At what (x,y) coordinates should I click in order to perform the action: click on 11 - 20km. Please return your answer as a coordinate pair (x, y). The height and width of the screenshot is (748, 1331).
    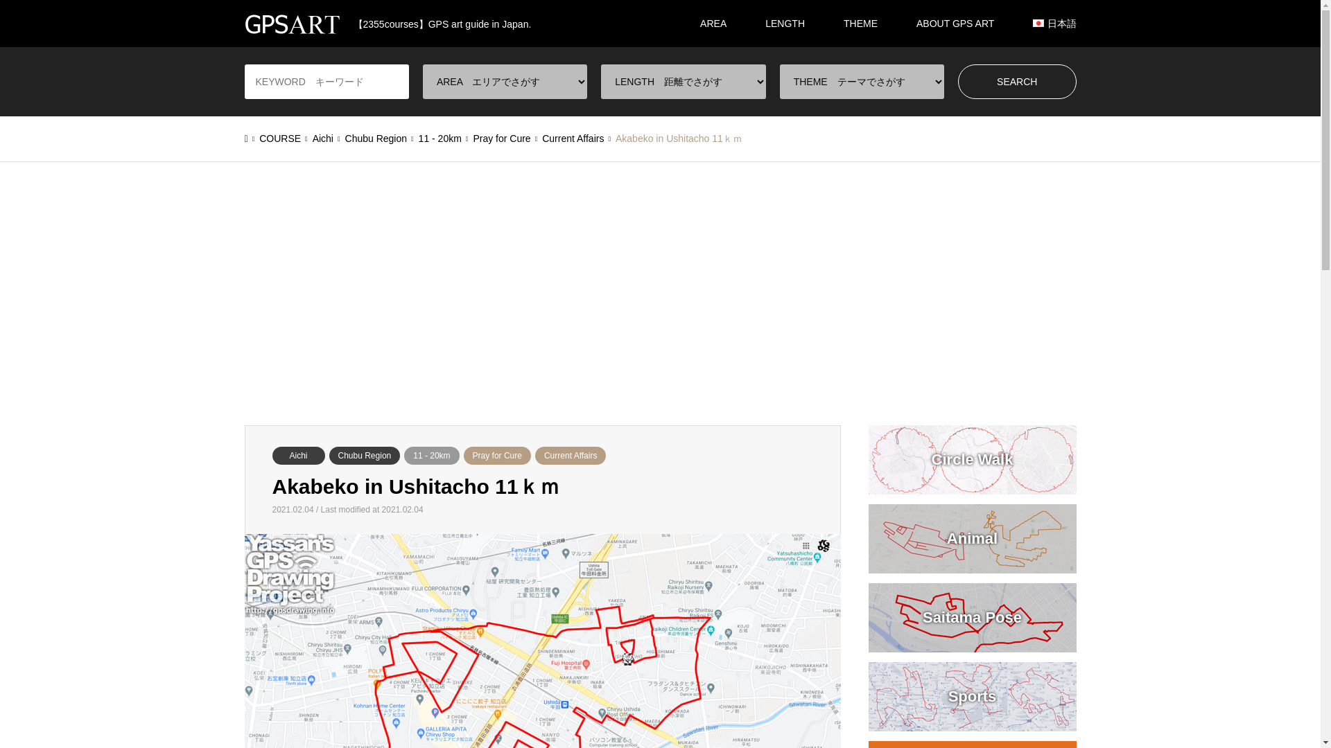
    Looking at the image, I should click on (431, 455).